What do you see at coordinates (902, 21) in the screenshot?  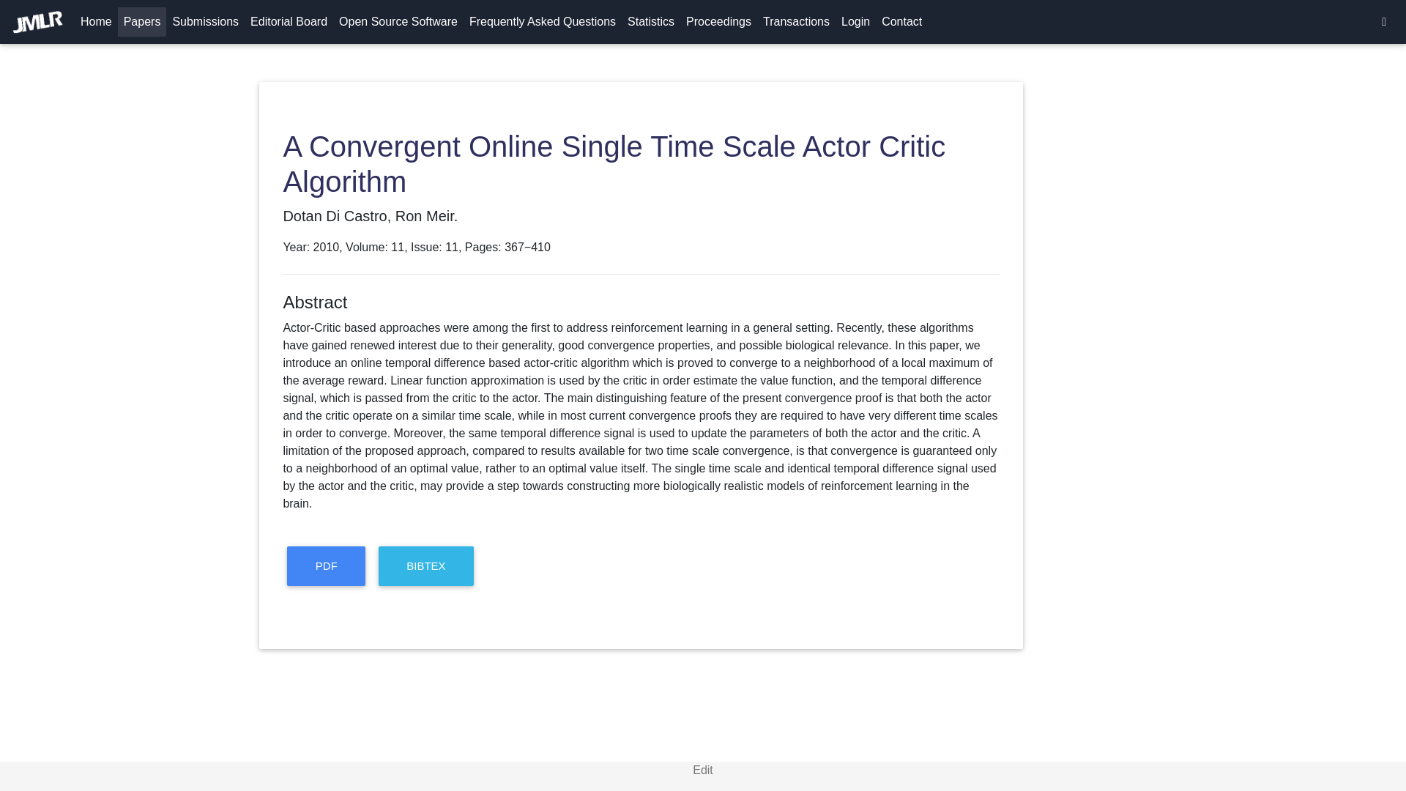 I see `Contact` at bounding box center [902, 21].